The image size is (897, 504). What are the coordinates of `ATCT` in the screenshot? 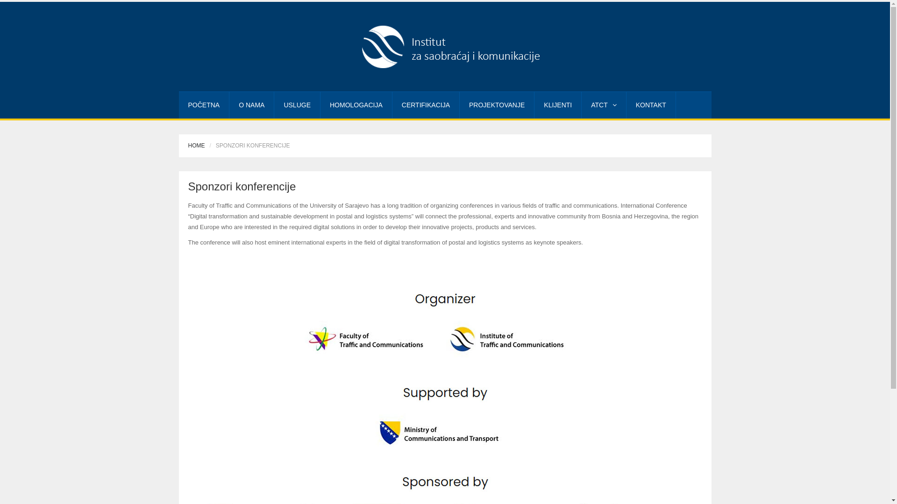 It's located at (604, 105).